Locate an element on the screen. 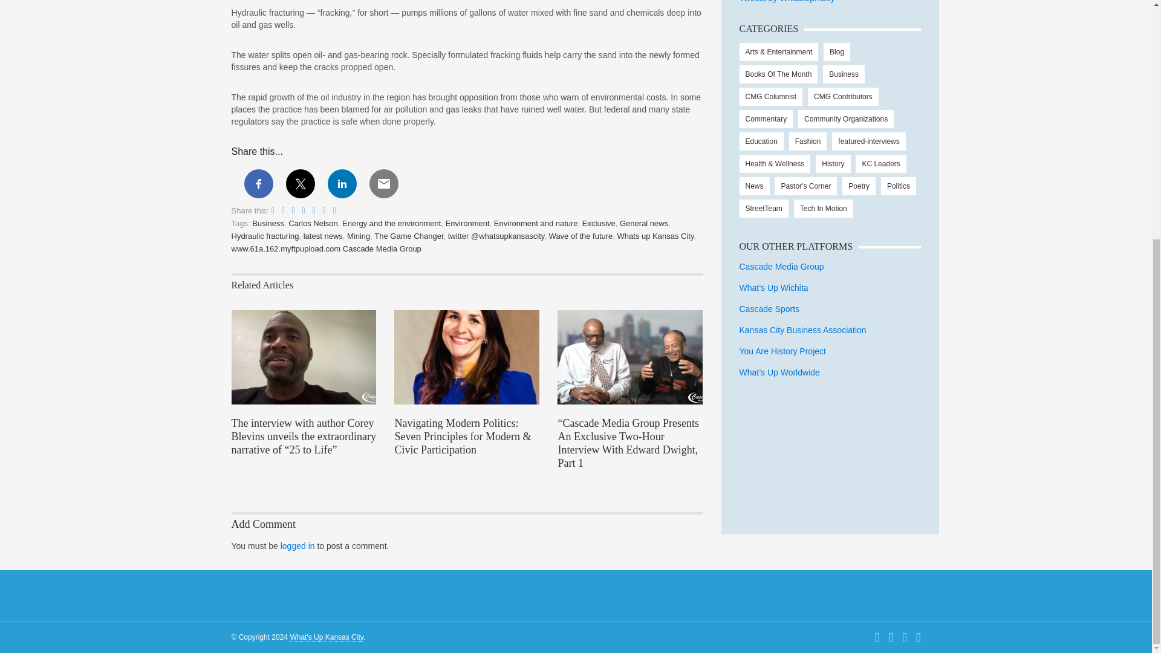 The width and height of the screenshot is (1161, 653). latest news is located at coordinates (323, 236).